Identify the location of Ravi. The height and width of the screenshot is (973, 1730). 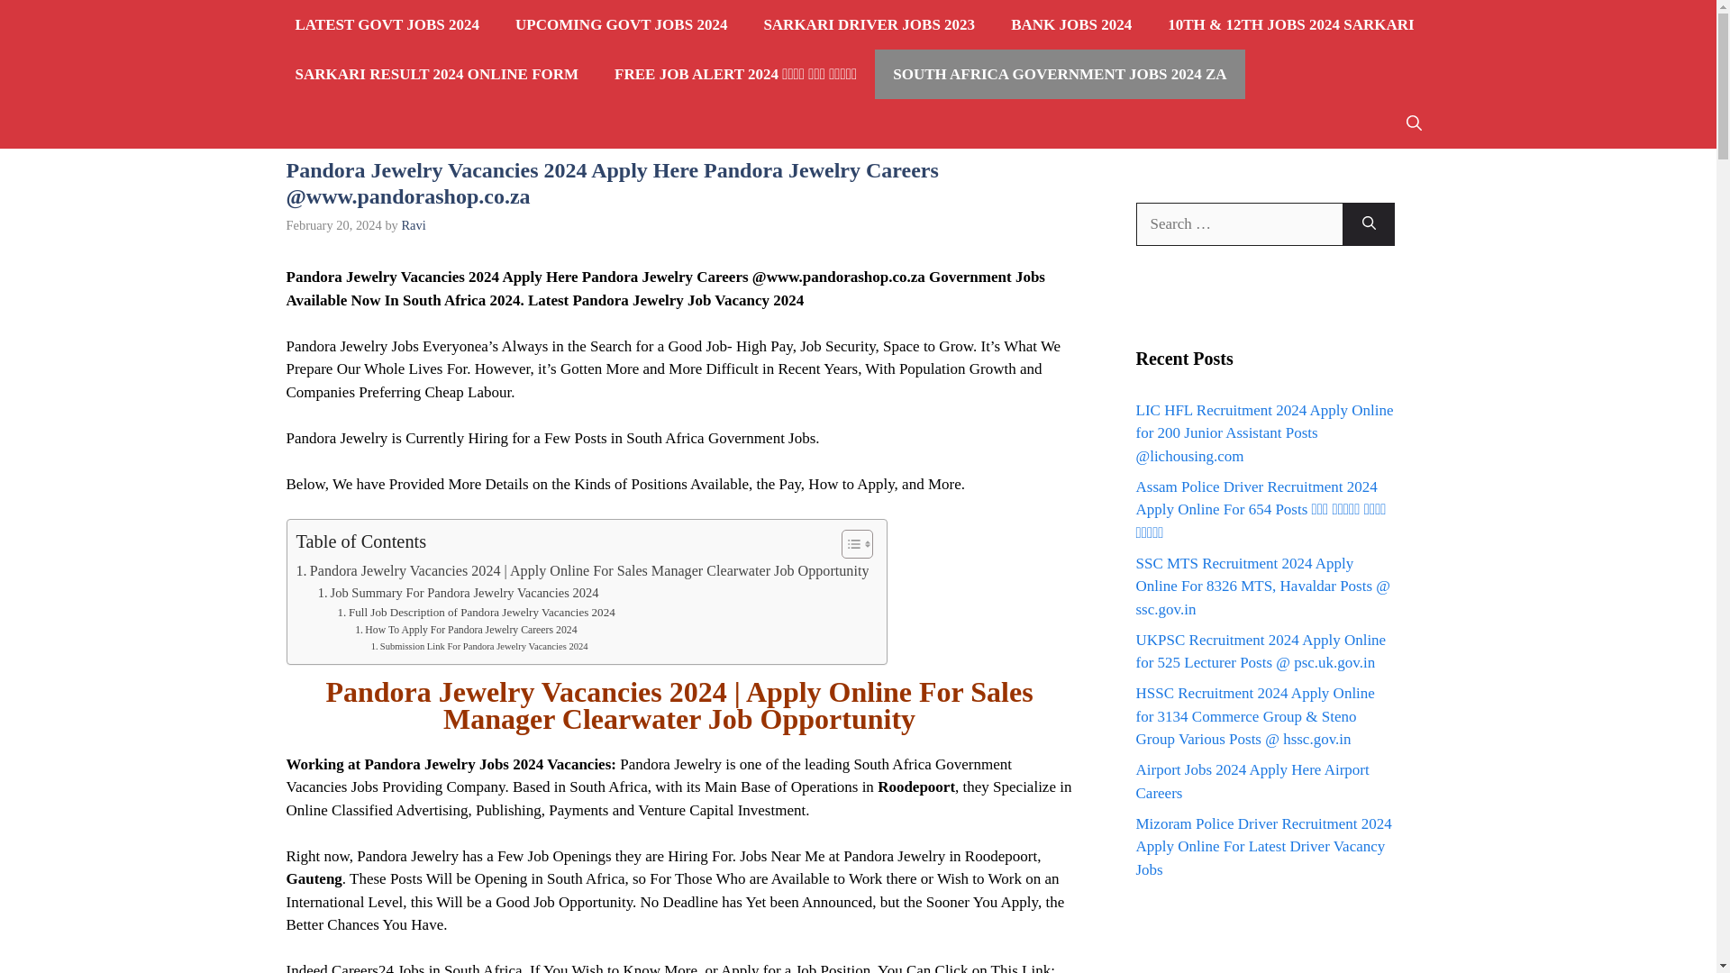
(413, 225).